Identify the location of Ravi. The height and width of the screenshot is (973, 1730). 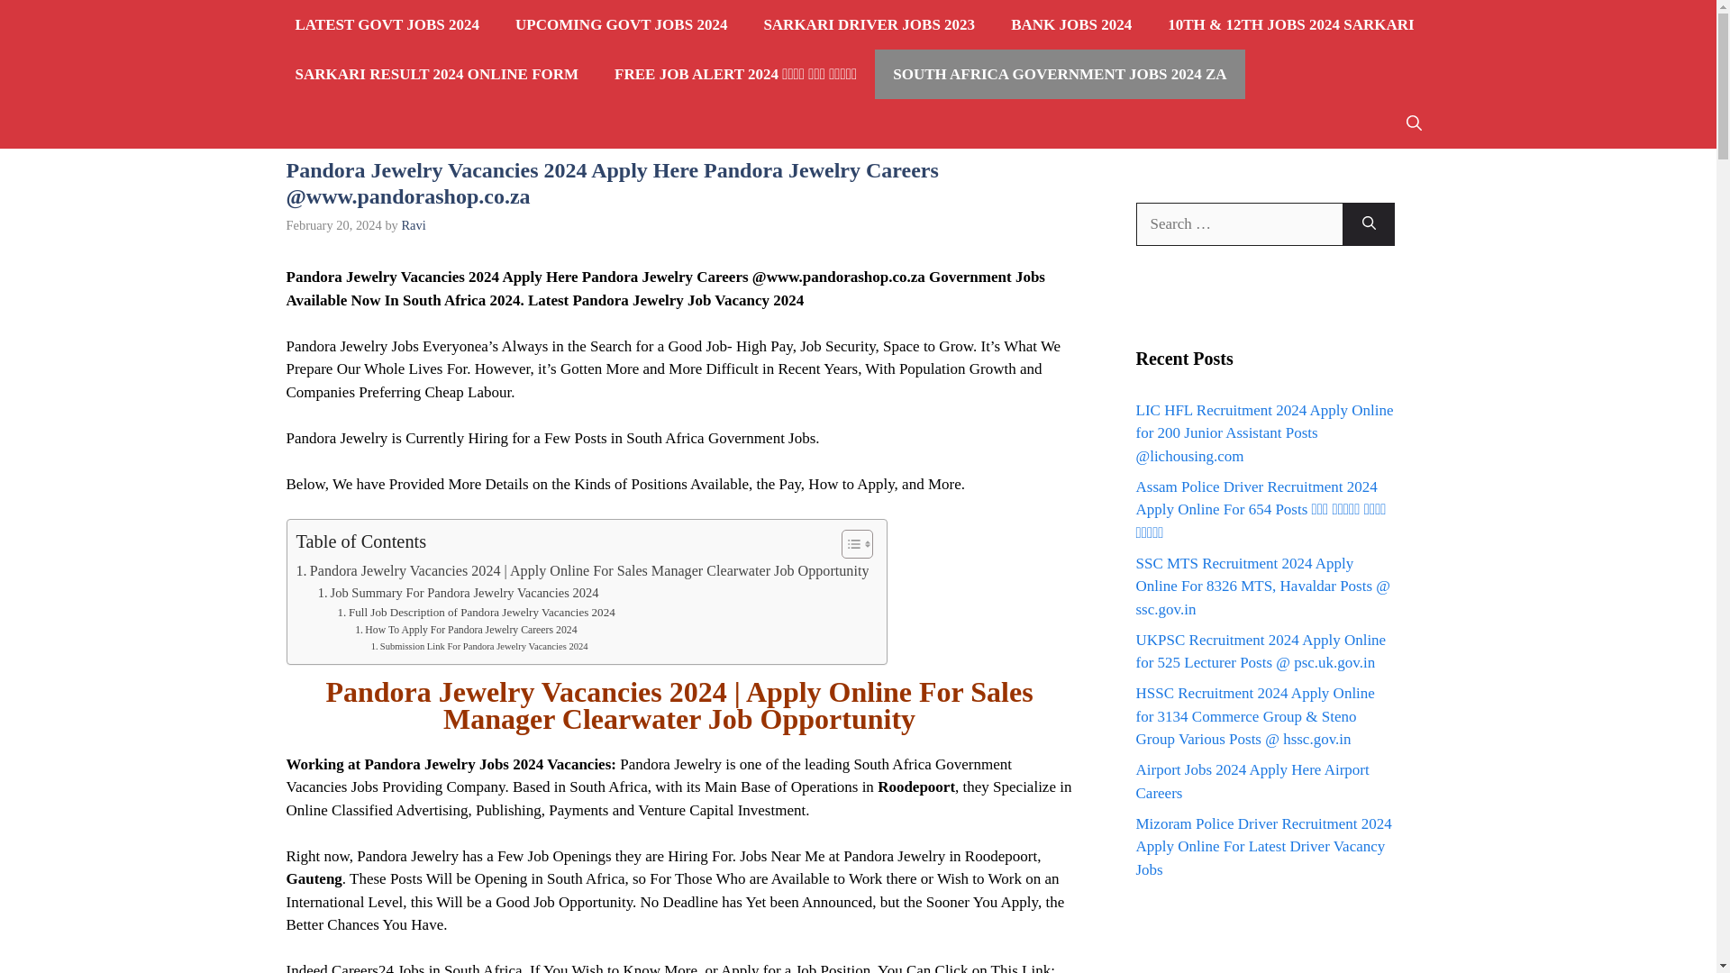
(413, 225).